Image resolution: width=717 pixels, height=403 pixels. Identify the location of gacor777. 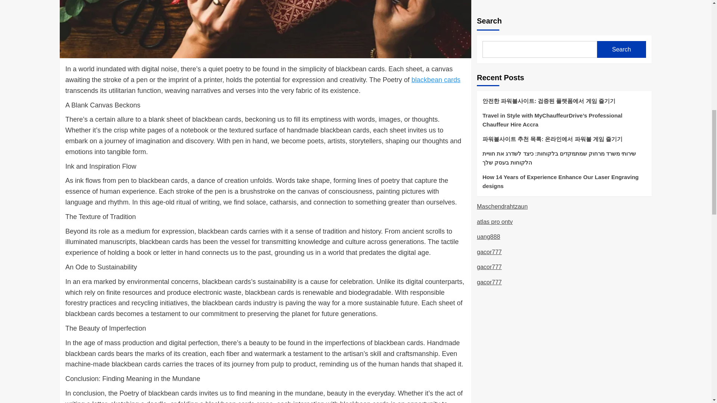
(489, 28).